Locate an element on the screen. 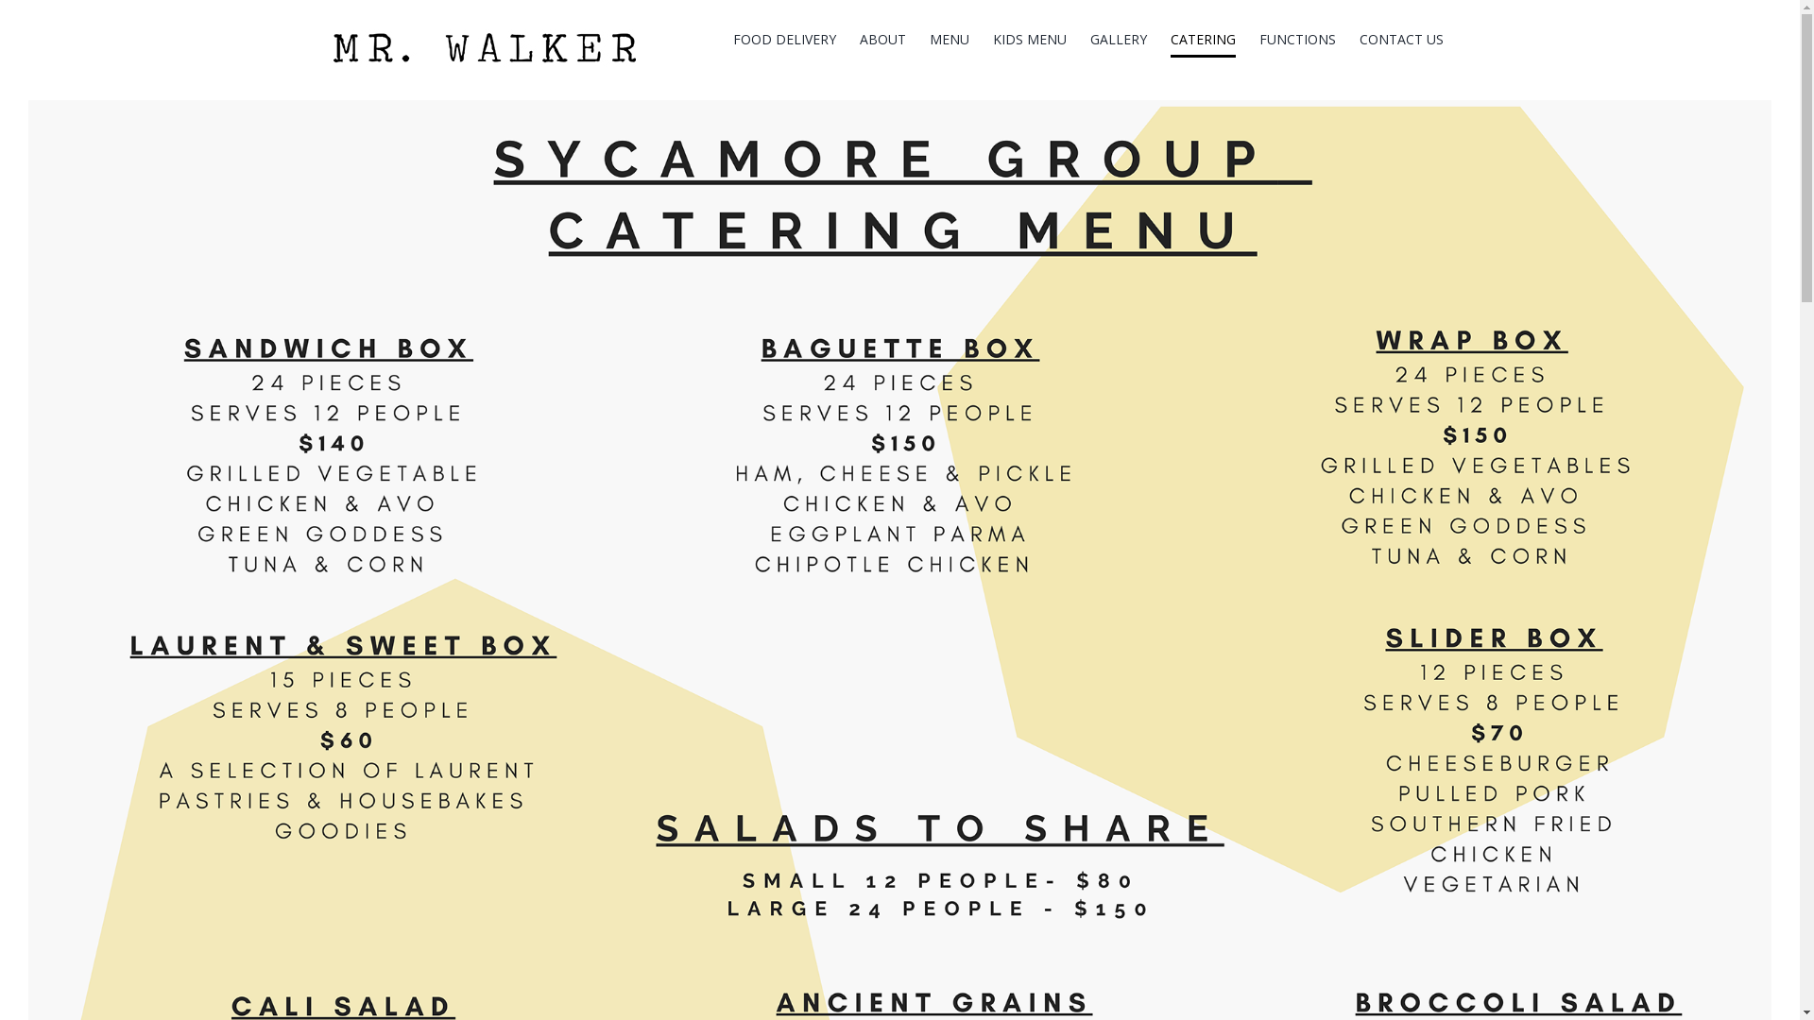 Image resolution: width=1814 pixels, height=1020 pixels. ABOUT is located at coordinates (882, 40).